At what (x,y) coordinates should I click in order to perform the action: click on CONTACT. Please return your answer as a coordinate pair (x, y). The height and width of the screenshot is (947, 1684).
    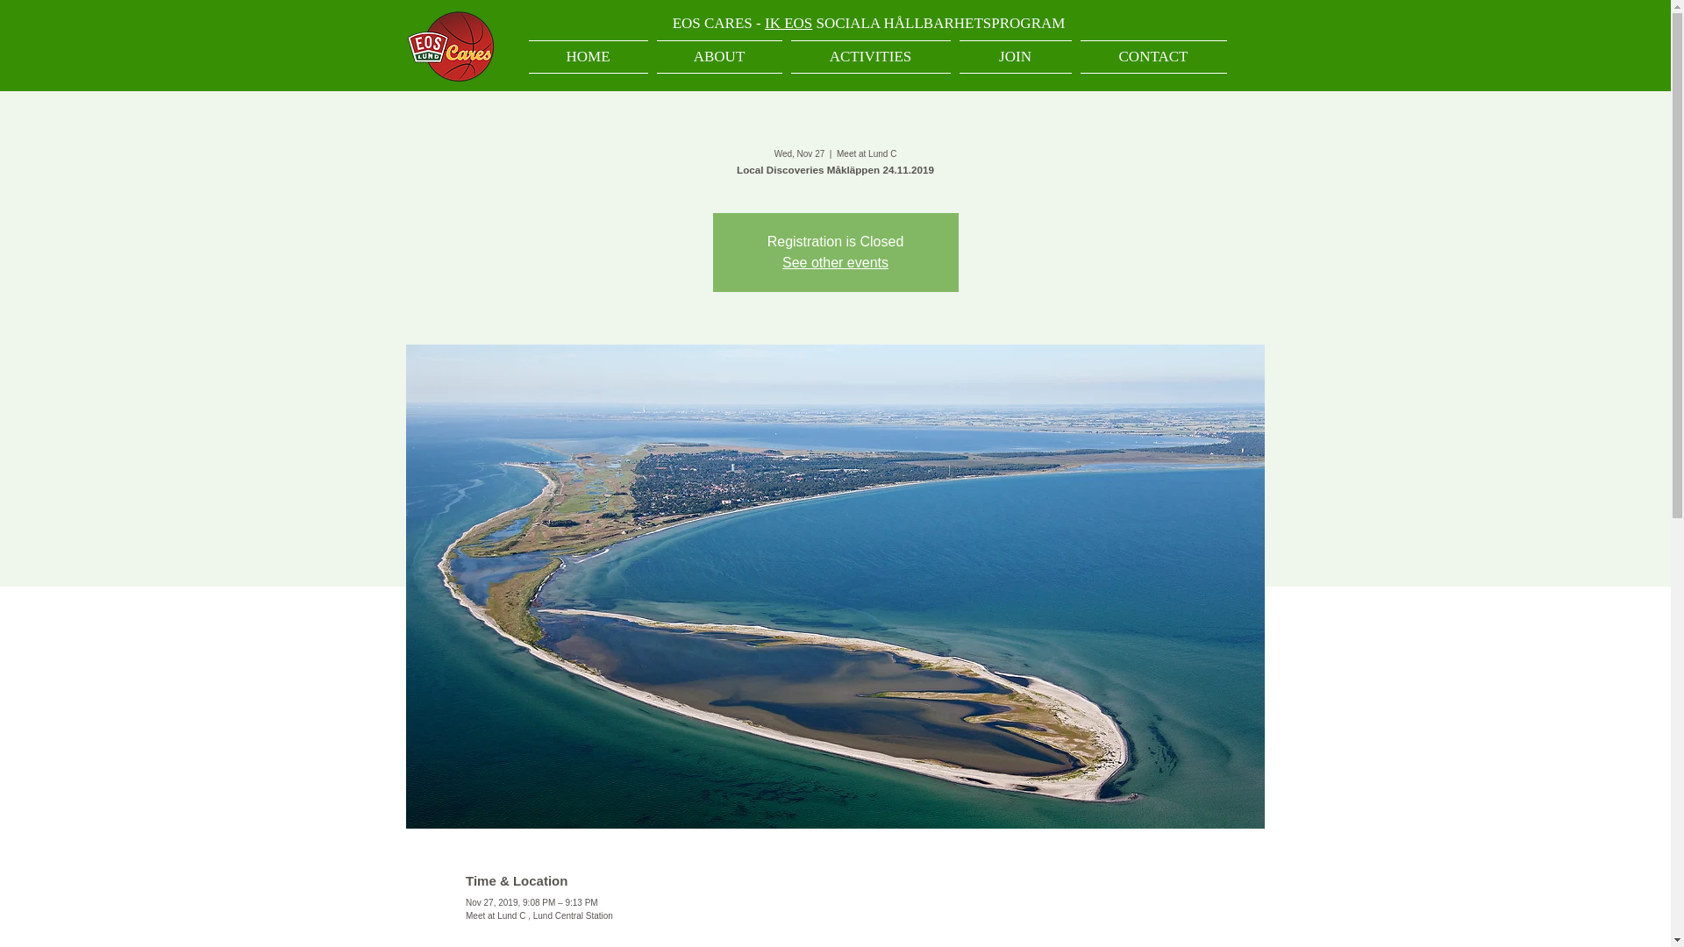
    Looking at the image, I should click on (1151, 57).